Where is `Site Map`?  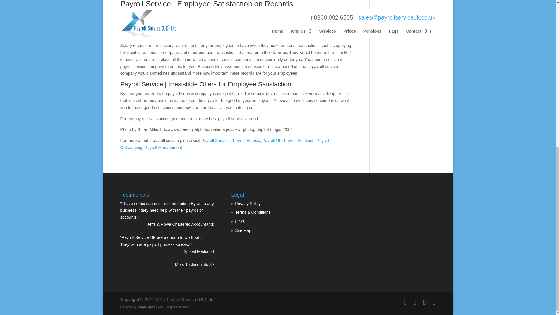 Site Map is located at coordinates (243, 230).